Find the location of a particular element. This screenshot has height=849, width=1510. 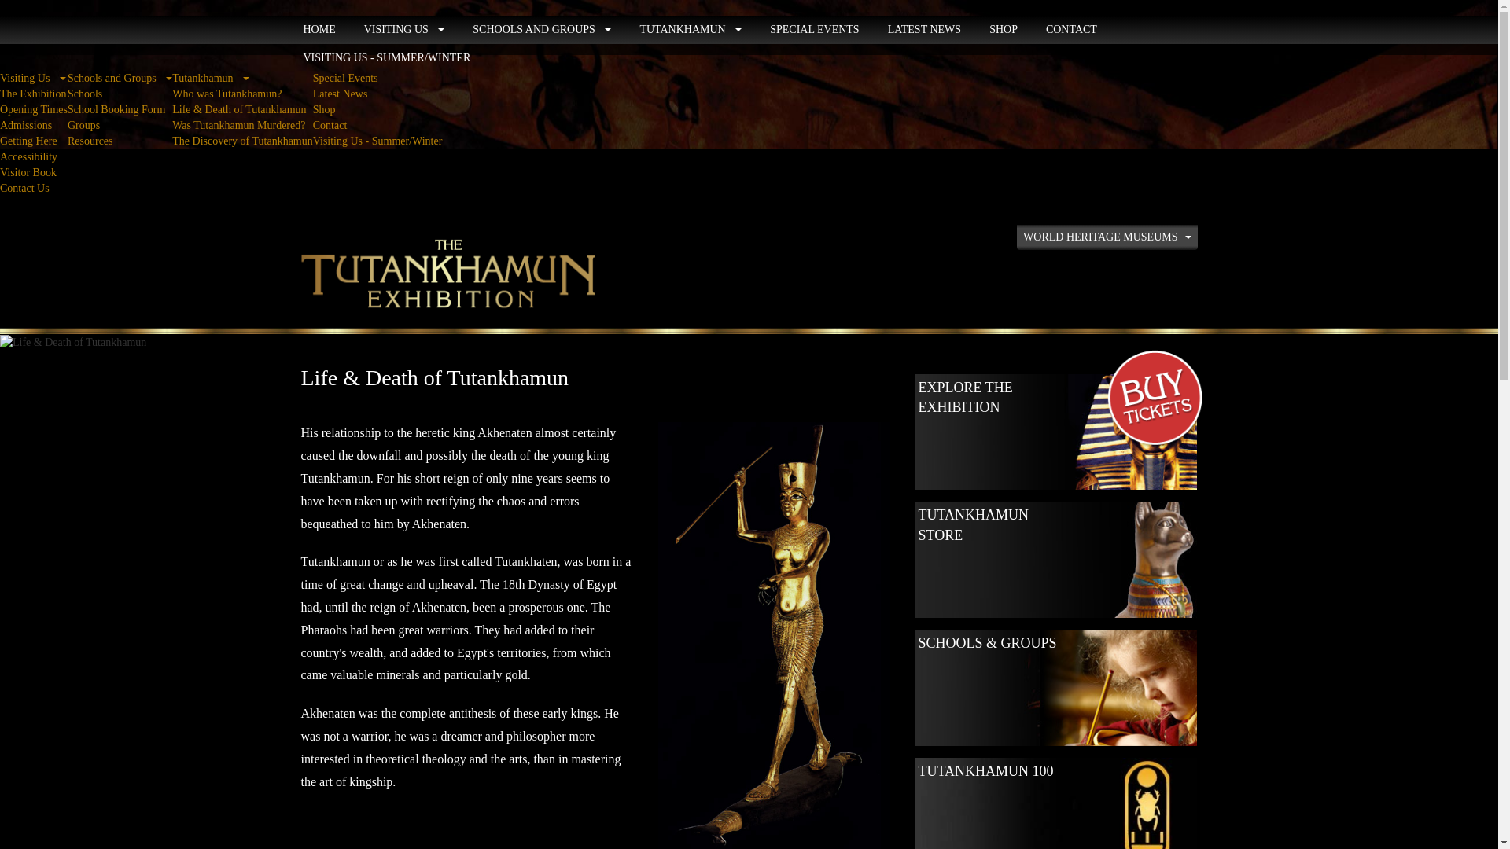

LATEST NEWS is located at coordinates (925, 30).